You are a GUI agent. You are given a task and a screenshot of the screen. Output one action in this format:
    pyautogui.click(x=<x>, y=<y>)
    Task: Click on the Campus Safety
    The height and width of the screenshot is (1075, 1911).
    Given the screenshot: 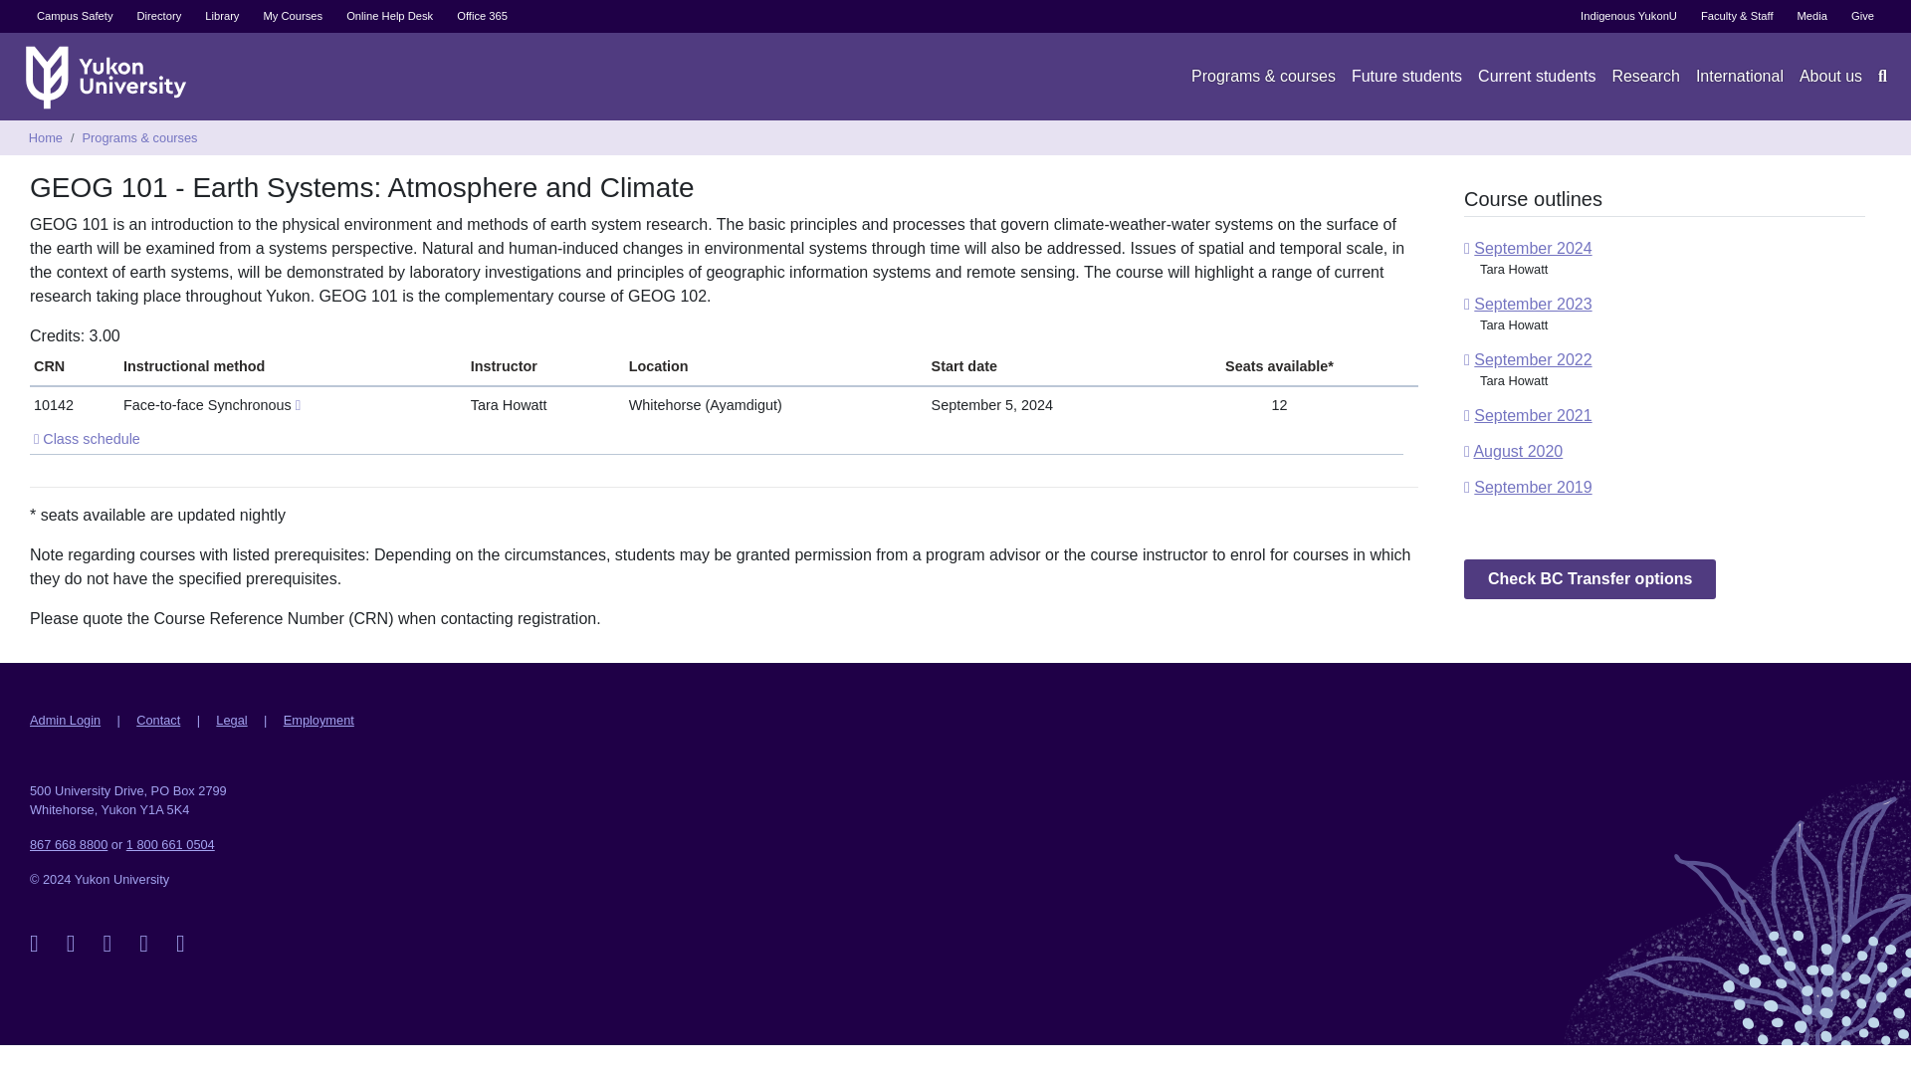 What is the action you would take?
    pyautogui.click(x=74, y=16)
    